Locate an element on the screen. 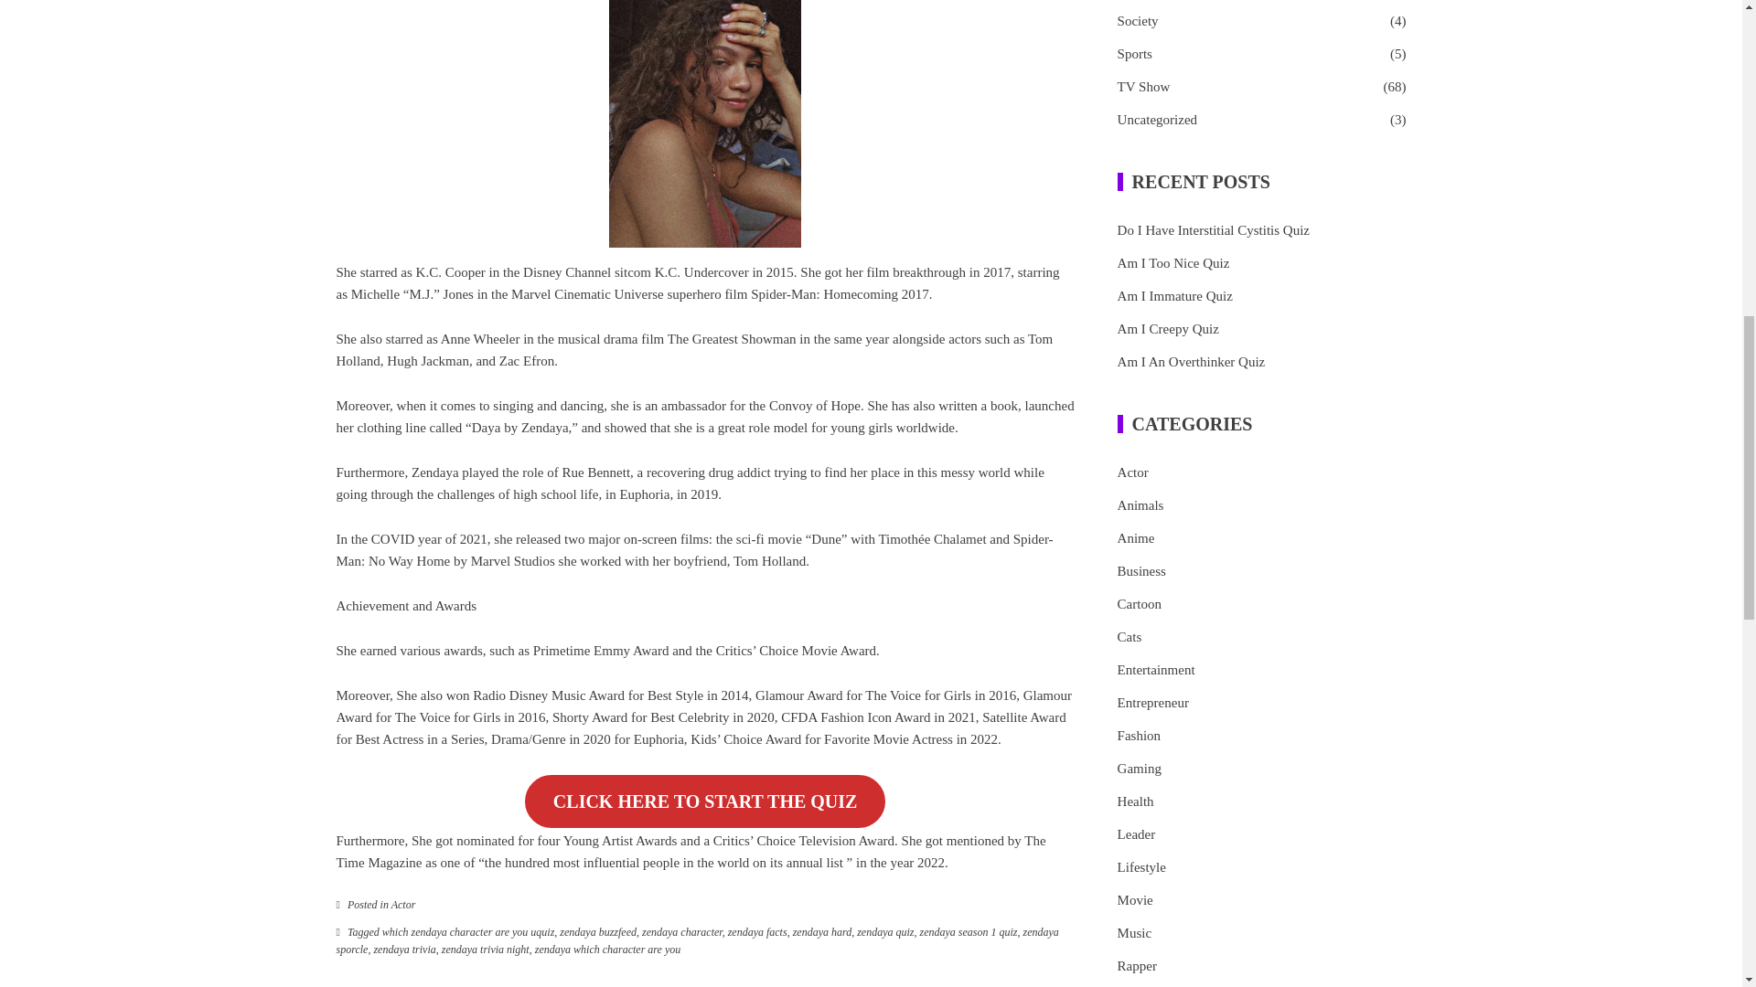 The height and width of the screenshot is (987, 1756). zendaya which character are you is located at coordinates (607, 950).